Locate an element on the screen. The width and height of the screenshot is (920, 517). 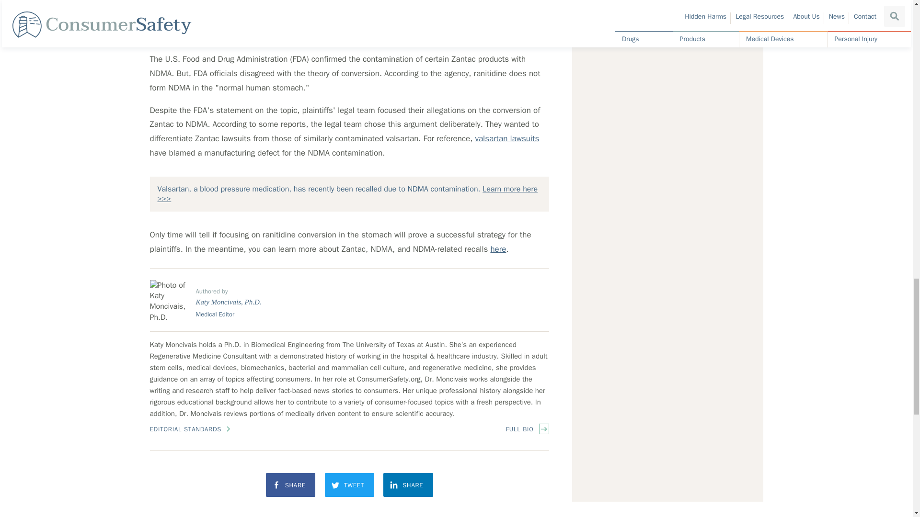
Share this on LinkedIn is located at coordinates (408, 484).